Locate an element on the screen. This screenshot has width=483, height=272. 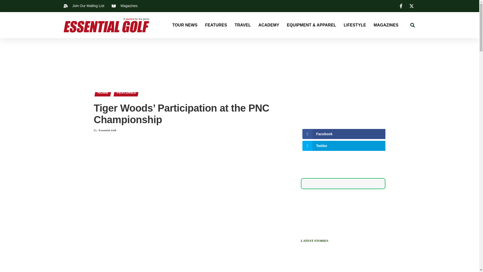
TRAVEL is located at coordinates (243, 25).